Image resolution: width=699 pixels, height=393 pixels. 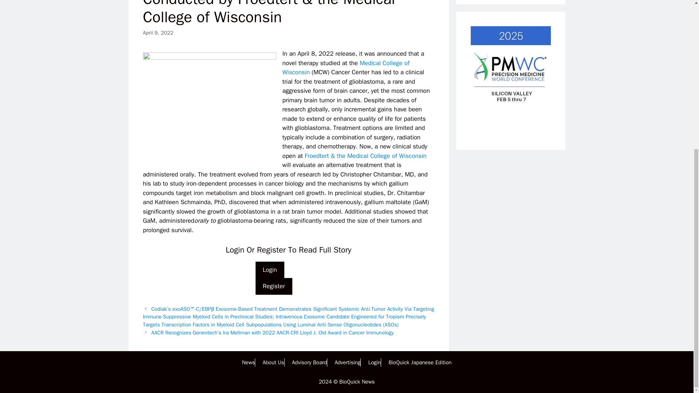 I want to click on Register, so click(x=274, y=286).